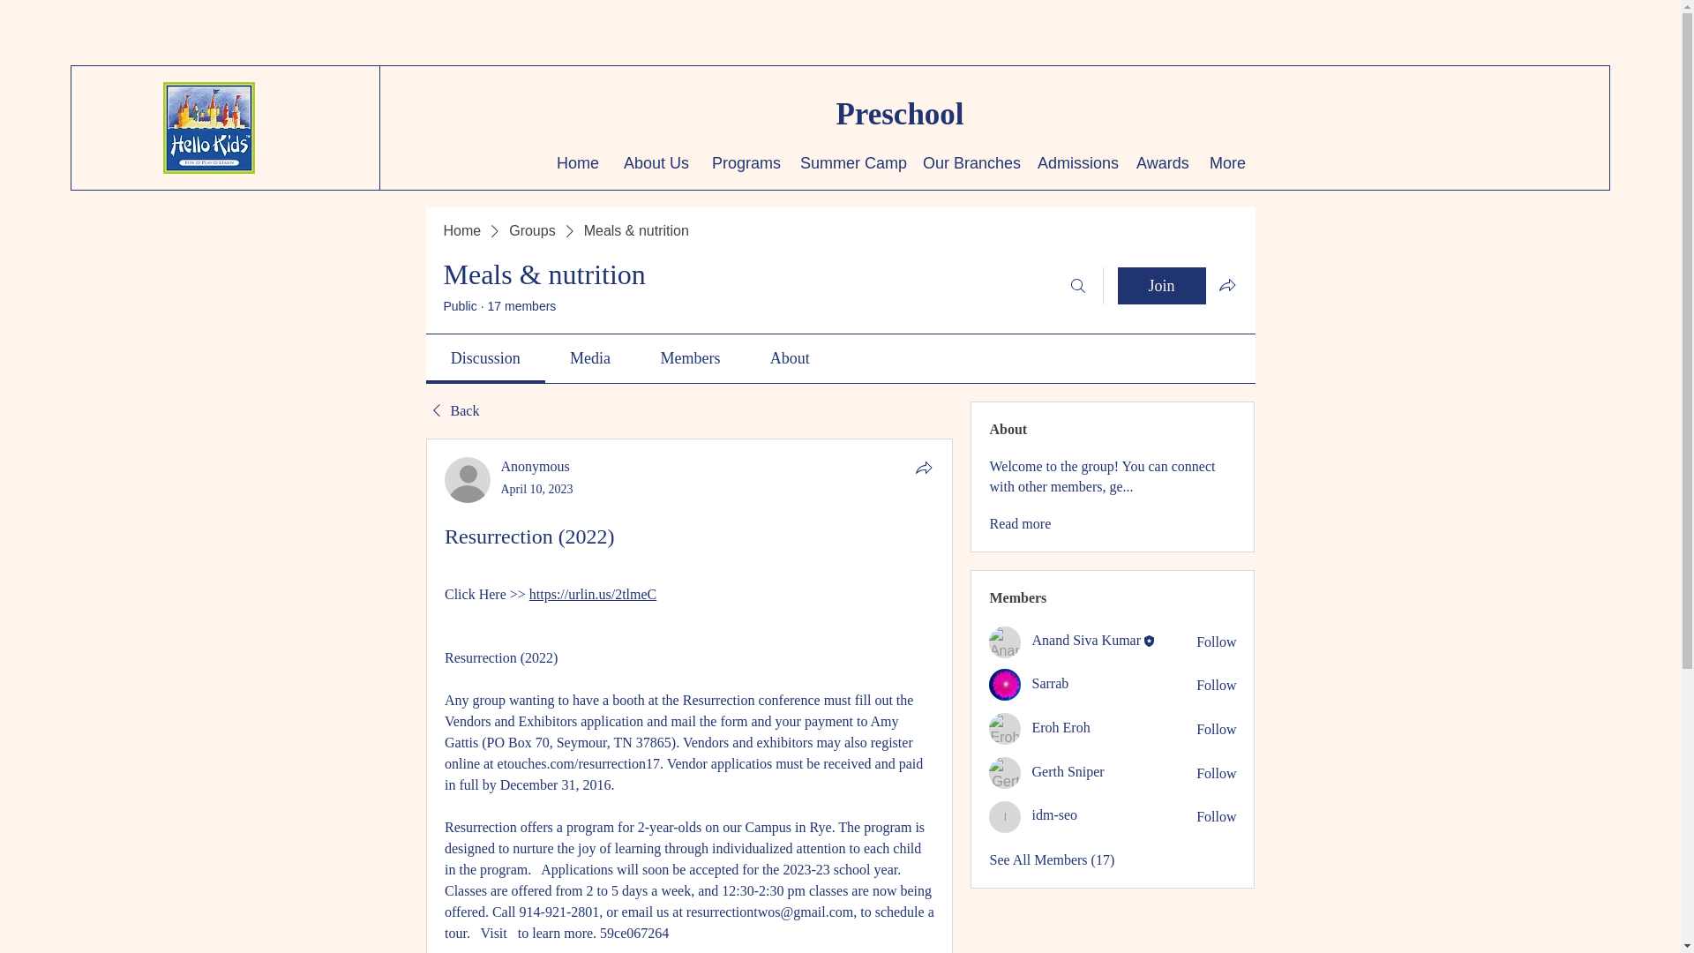 The height and width of the screenshot is (953, 1694). I want to click on Follow, so click(1216, 642).